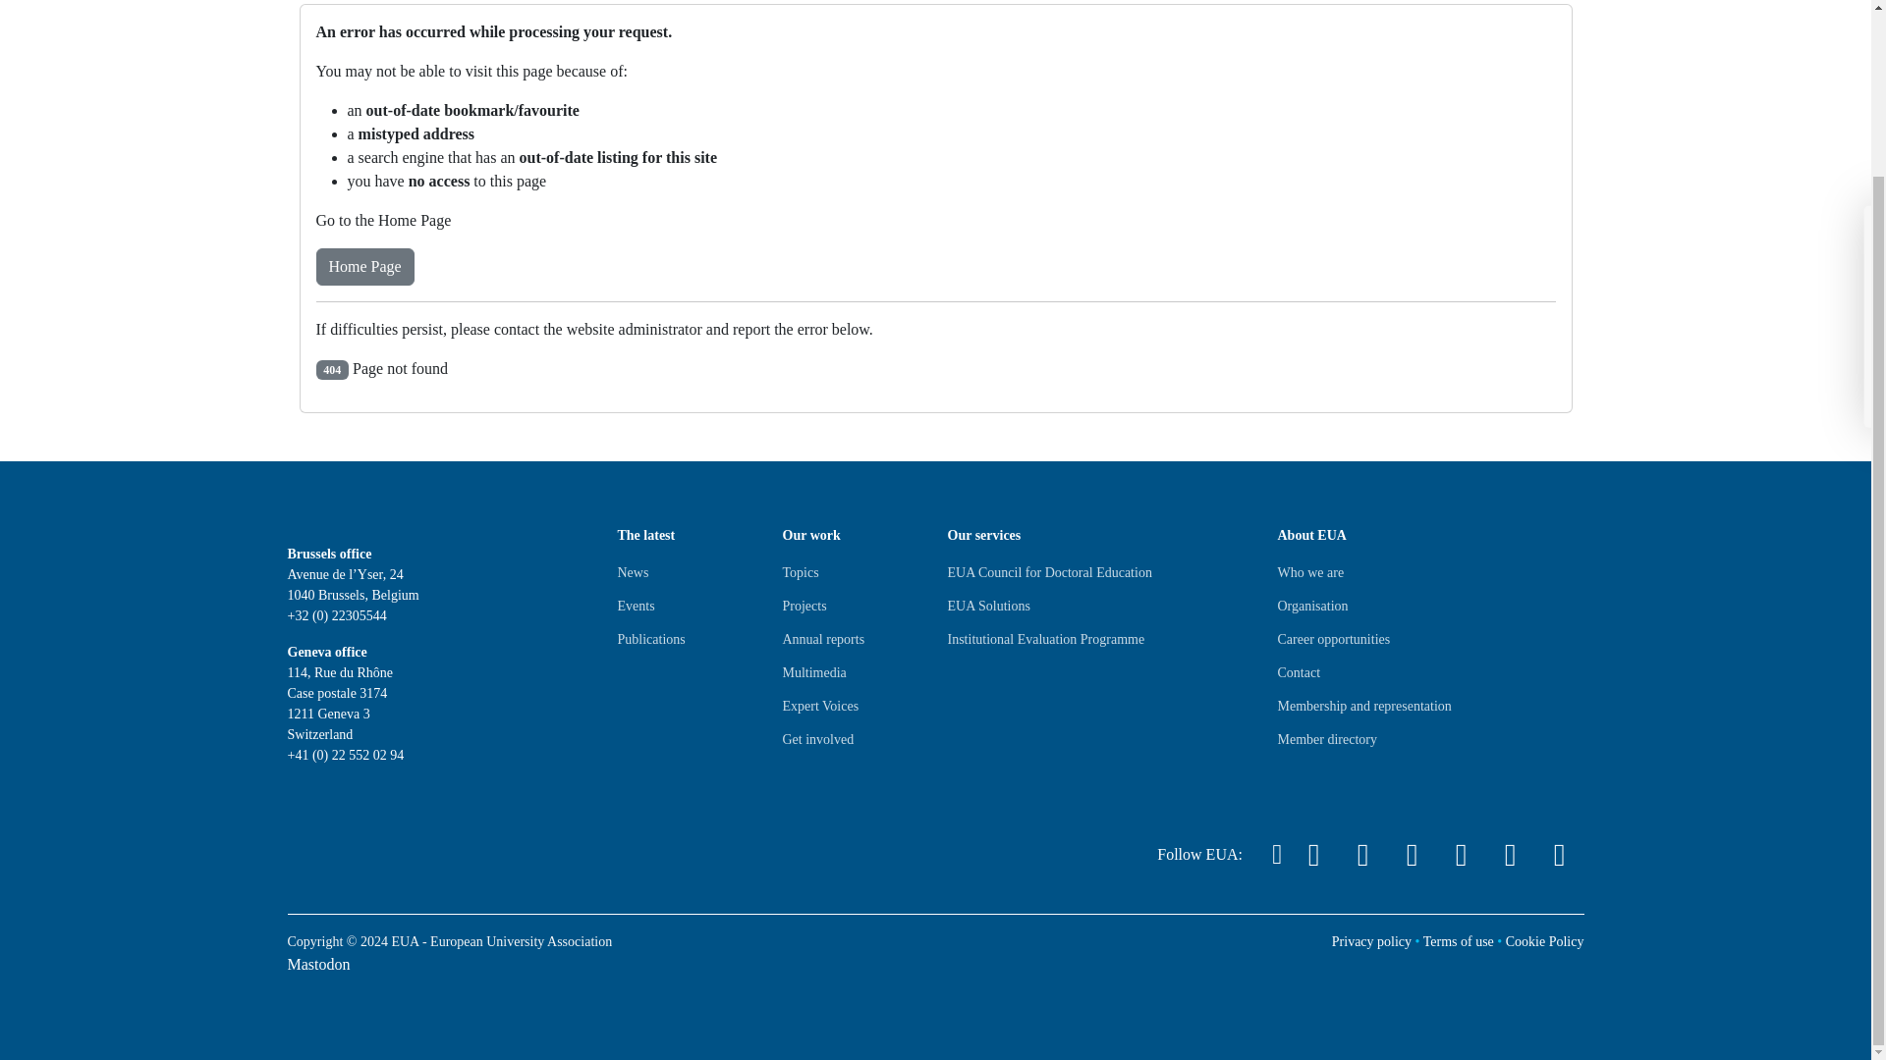  What do you see at coordinates (1460, 854) in the screenshot?
I see `EUA Youtube` at bounding box center [1460, 854].